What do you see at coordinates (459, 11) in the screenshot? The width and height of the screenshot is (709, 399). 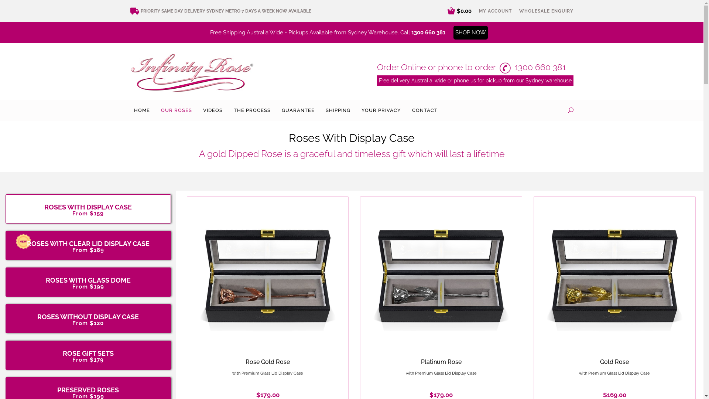 I see `$0.00` at bounding box center [459, 11].